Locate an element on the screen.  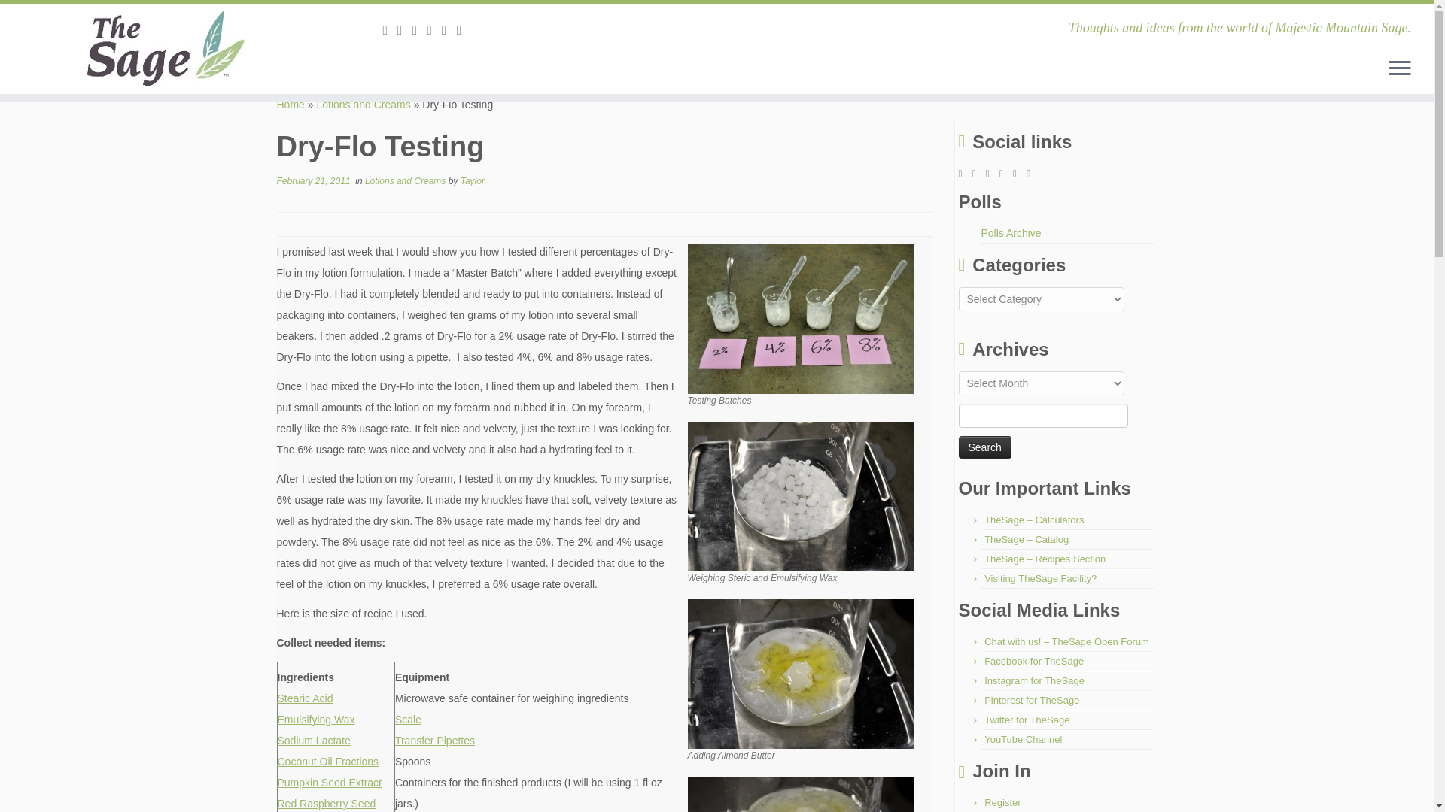
E-mail is located at coordinates (405, 30).